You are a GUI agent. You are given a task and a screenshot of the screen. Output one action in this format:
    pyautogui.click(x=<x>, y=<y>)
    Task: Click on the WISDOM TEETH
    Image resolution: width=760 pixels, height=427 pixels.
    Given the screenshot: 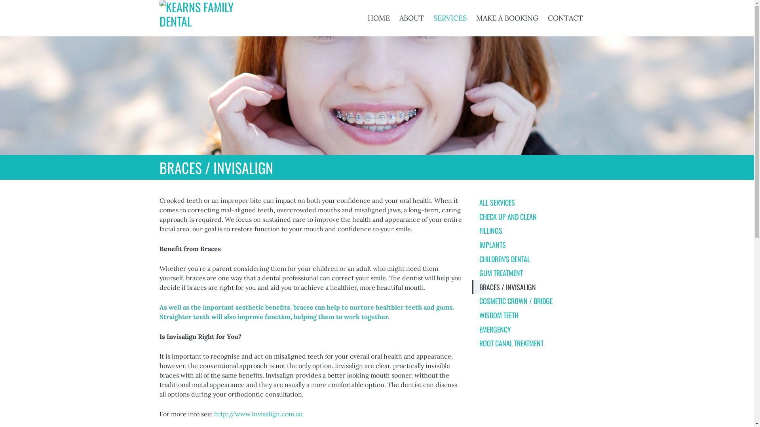 What is the action you would take?
    pyautogui.click(x=533, y=316)
    